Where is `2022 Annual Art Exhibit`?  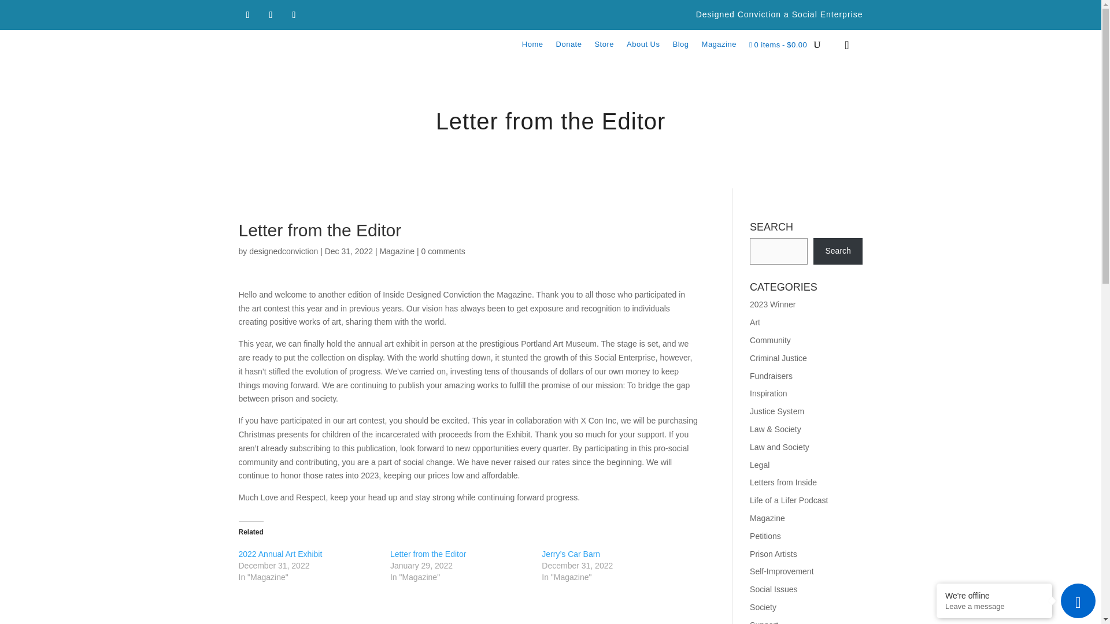
2022 Annual Art Exhibit is located at coordinates (280, 554).